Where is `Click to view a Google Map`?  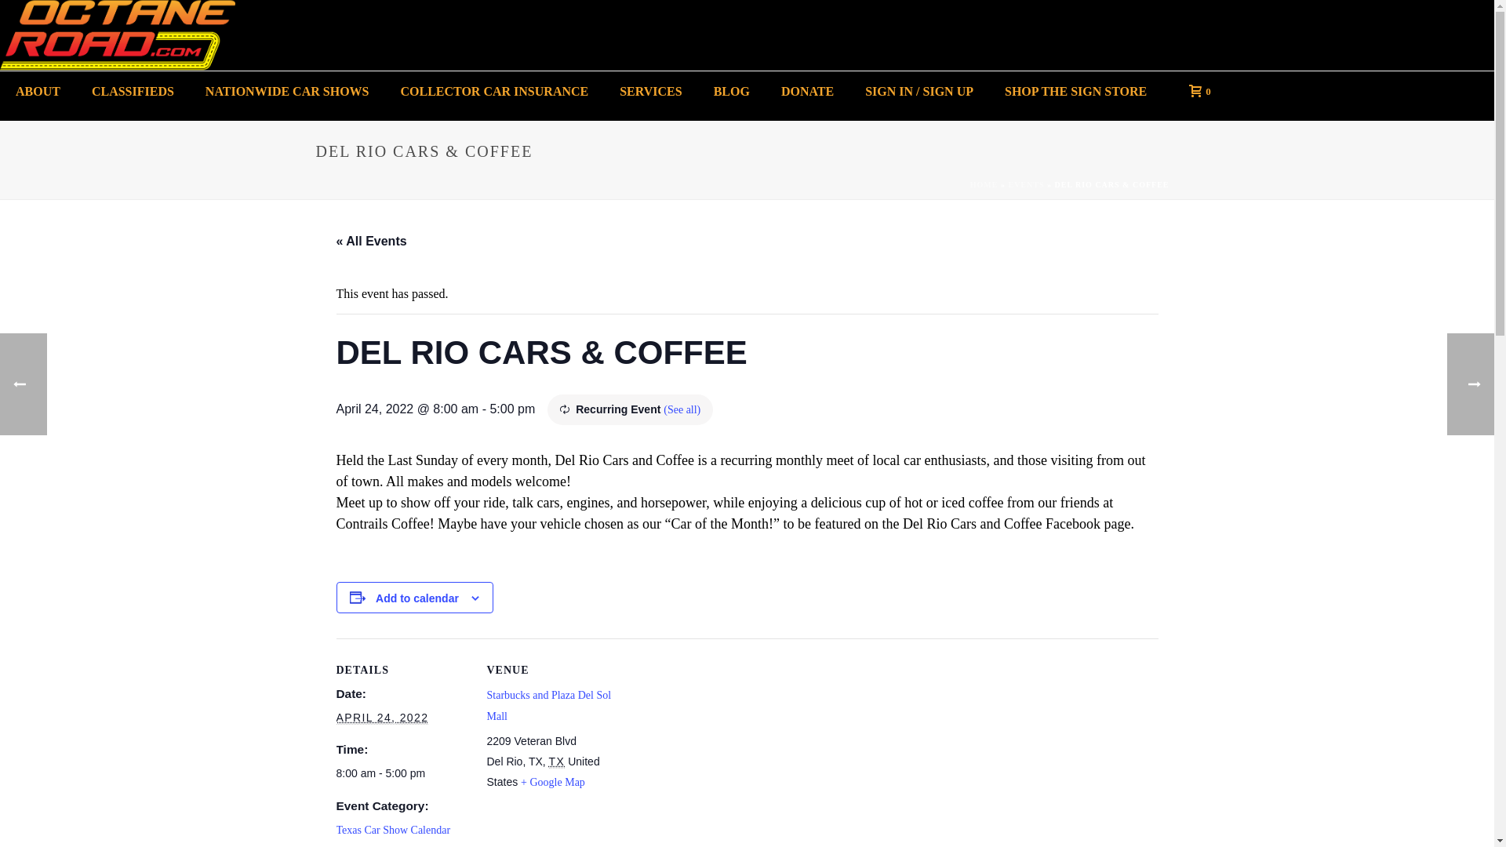
Click to view a Google Map is located at coordinates (553, 783).